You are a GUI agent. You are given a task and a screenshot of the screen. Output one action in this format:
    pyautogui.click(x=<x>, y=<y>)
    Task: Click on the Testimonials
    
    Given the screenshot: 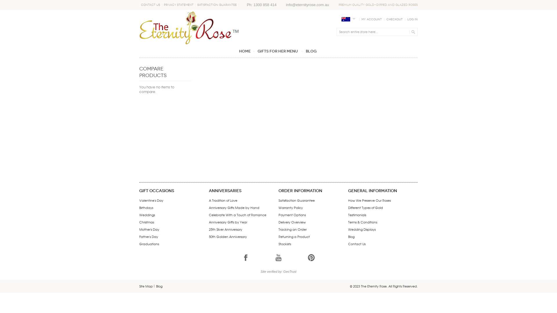 What is the action you would take?
    pyautogui.click(x=357, y=215)
    